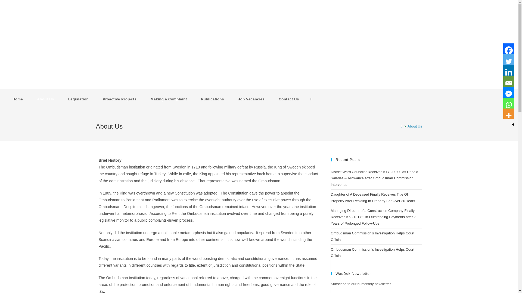  I want to click on More, so click(508, 114).